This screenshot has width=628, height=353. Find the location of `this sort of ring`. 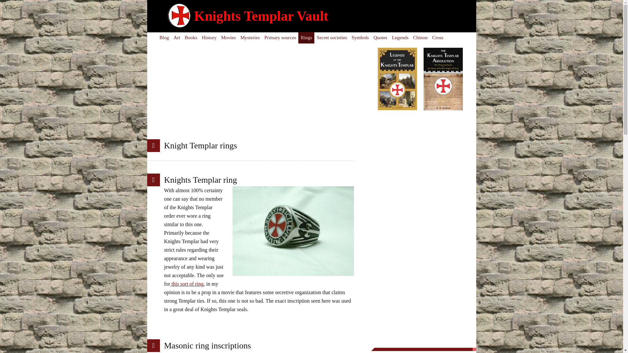

this sort of ring is located at coordinates (187, 284).